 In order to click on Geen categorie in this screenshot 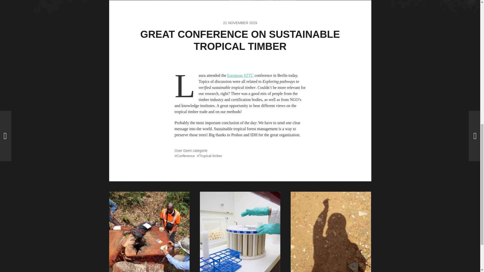, I will do `click(195, 150)`.